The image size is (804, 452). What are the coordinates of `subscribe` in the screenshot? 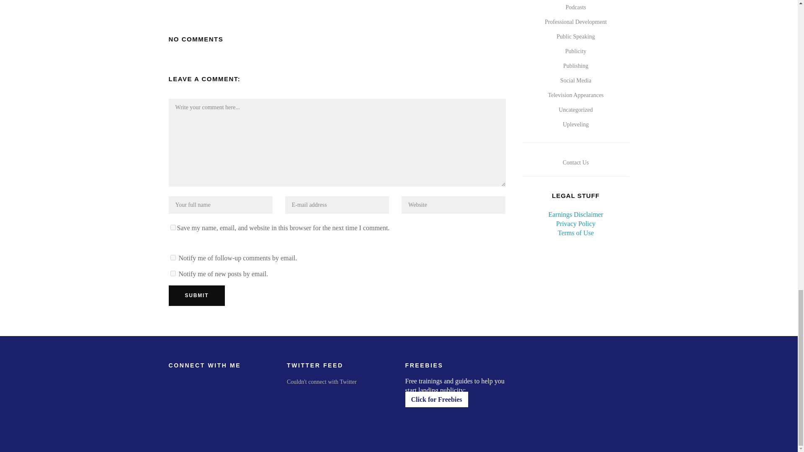 It's located at (173, 258).